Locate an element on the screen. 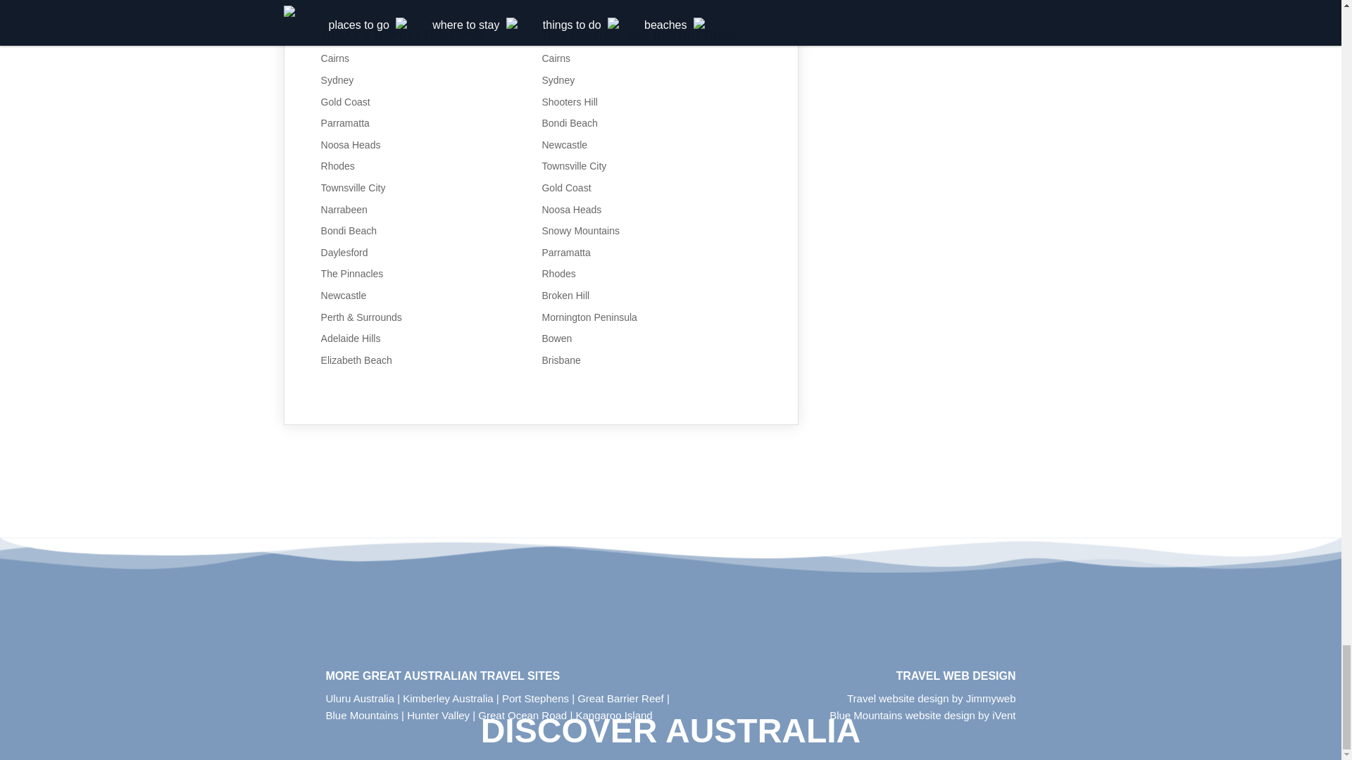 The image size is (1352, 760). Noosa Heads is located at coordinates (351, 144).